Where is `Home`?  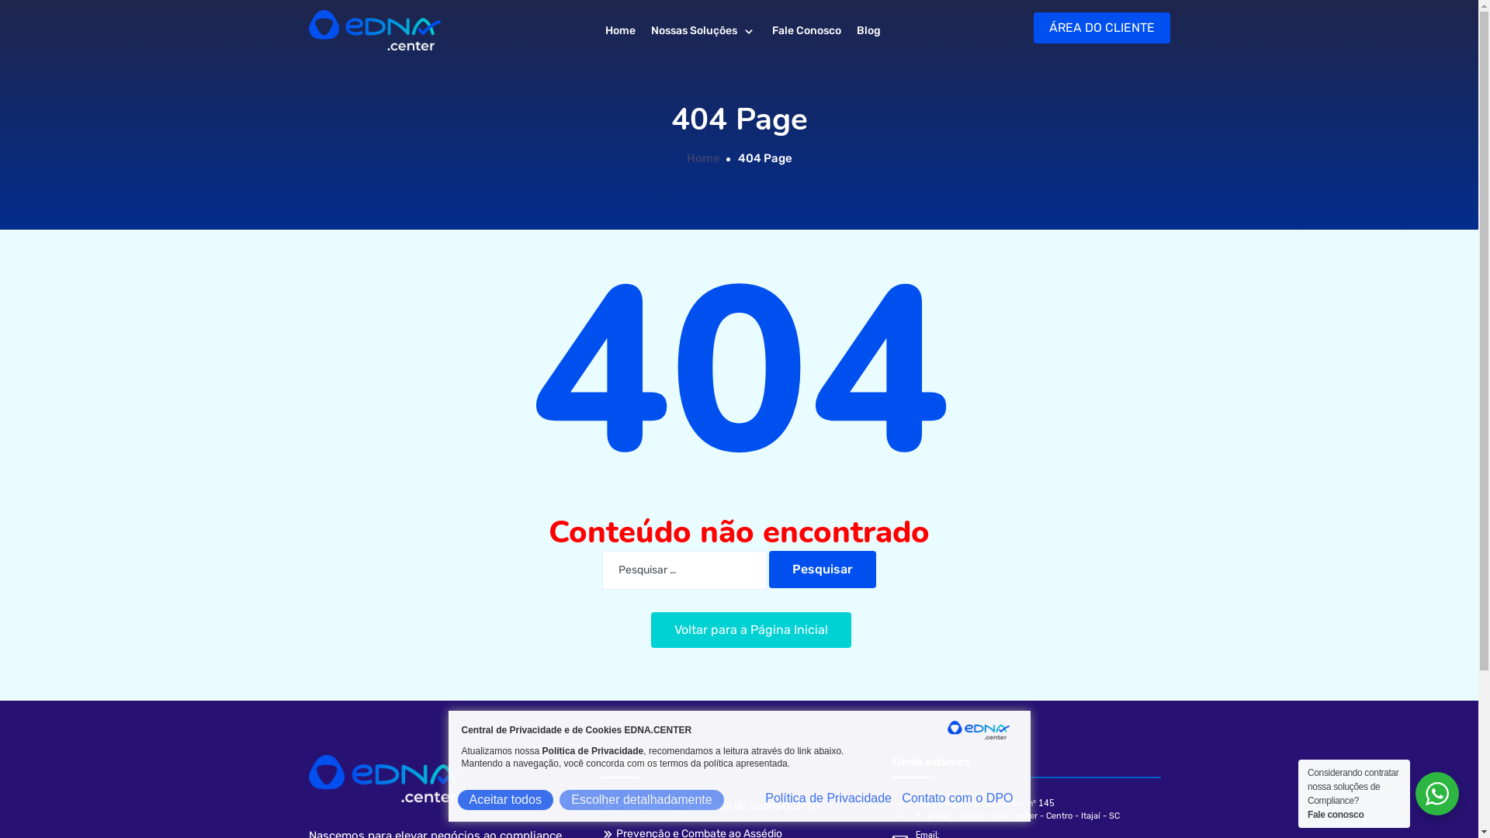
Home is located at coordinates (621, 31).